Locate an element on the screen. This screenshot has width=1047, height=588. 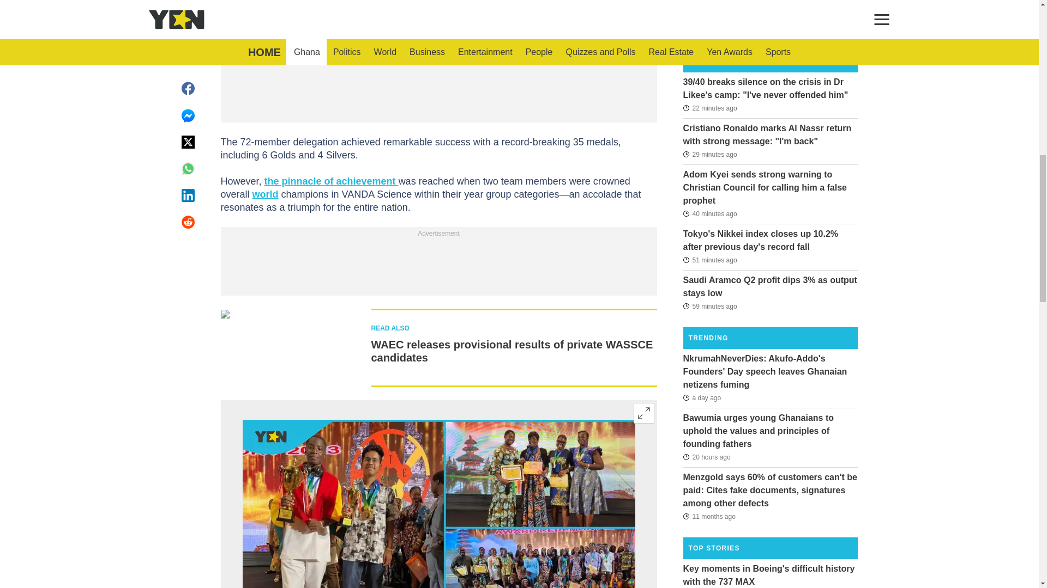
2024-08-04T08:32:12Z is located at coordinates (701, 397).